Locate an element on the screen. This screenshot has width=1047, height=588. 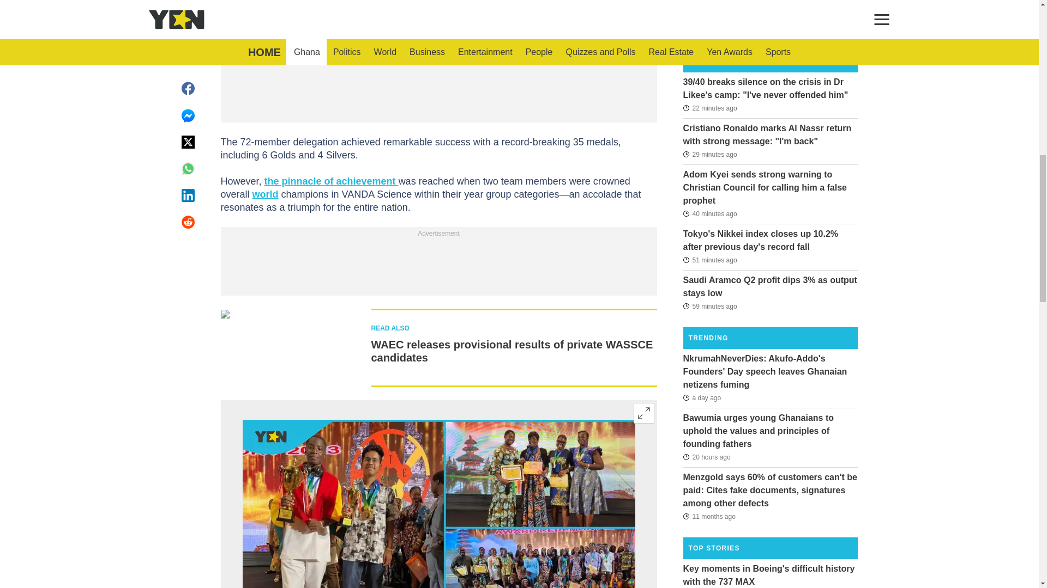
2024-08-04T08:32:12Z is located at coordinates (701, 397).